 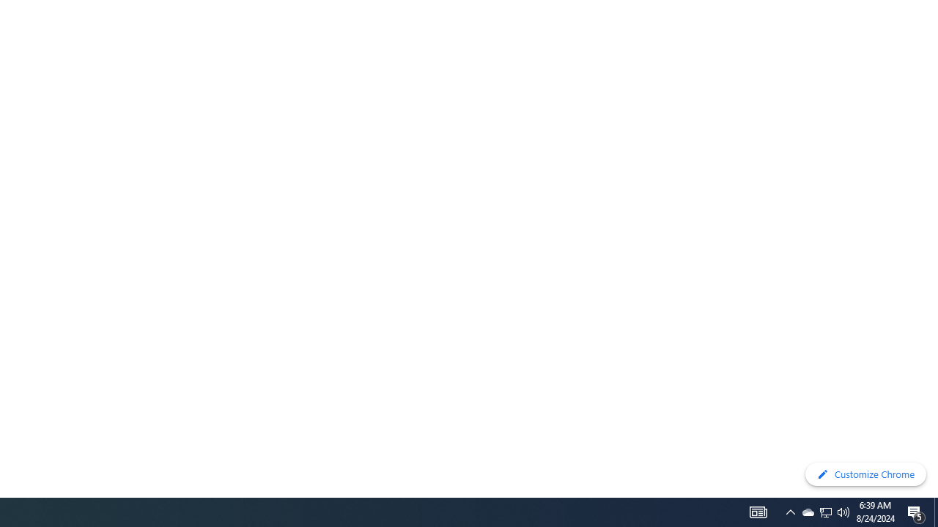 What do you see at coordinates (865, 474) in the screenshot?
I see `Customize Chrome` at bounding box center [865, 474].